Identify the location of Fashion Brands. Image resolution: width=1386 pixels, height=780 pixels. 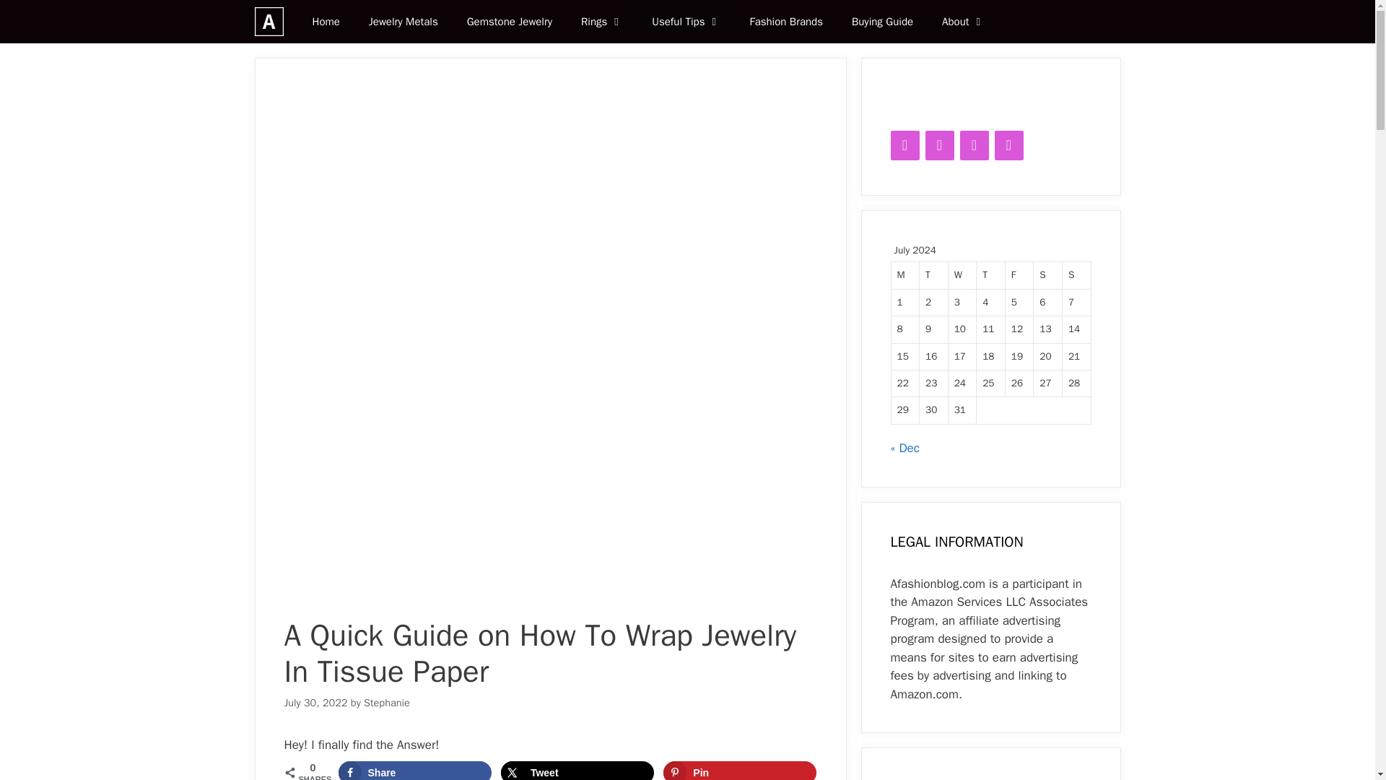
(785, 22).